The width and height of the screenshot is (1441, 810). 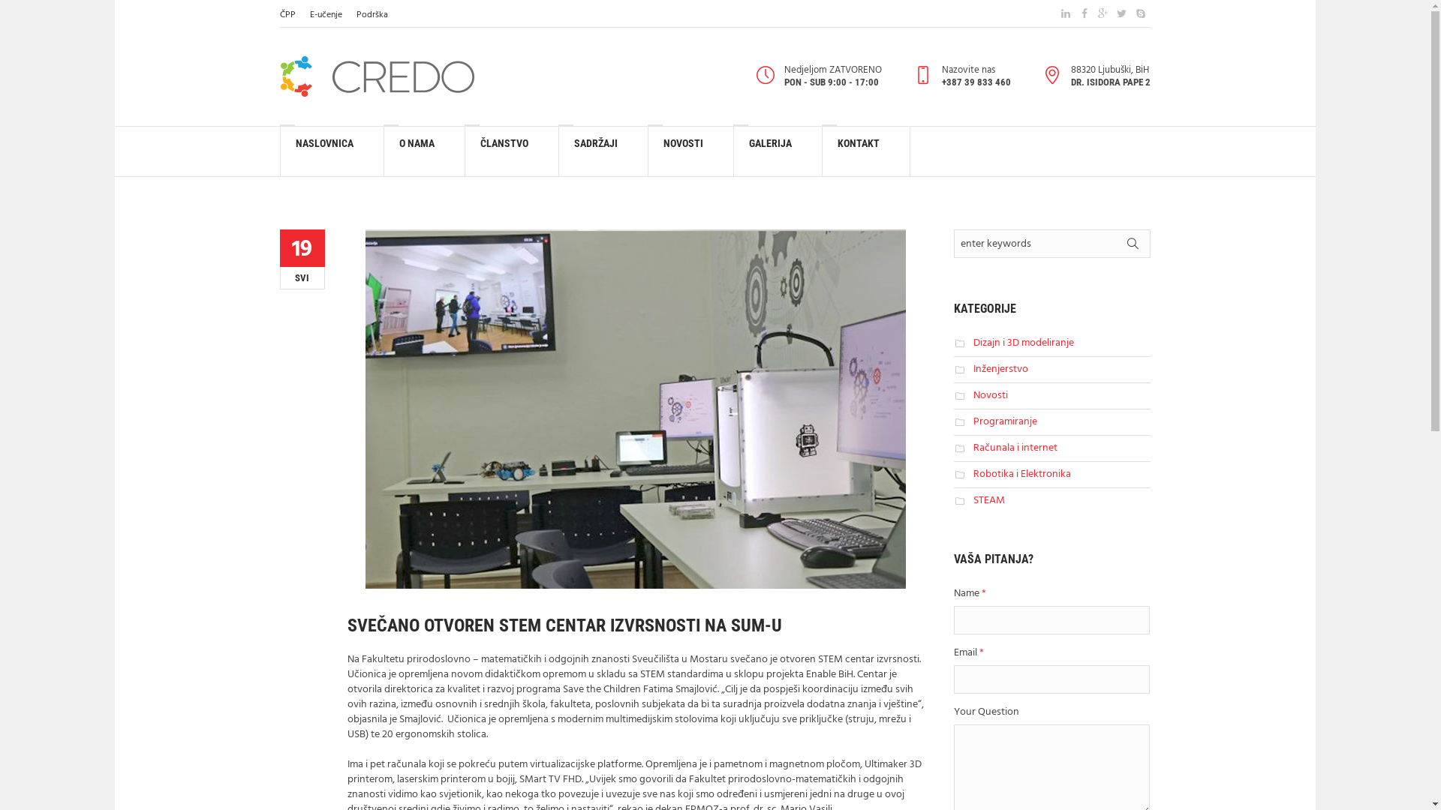 What do you see at coordinates (866, 151) in the screenshot?
I see `KONTAKT` at bounding box center [866, 151].